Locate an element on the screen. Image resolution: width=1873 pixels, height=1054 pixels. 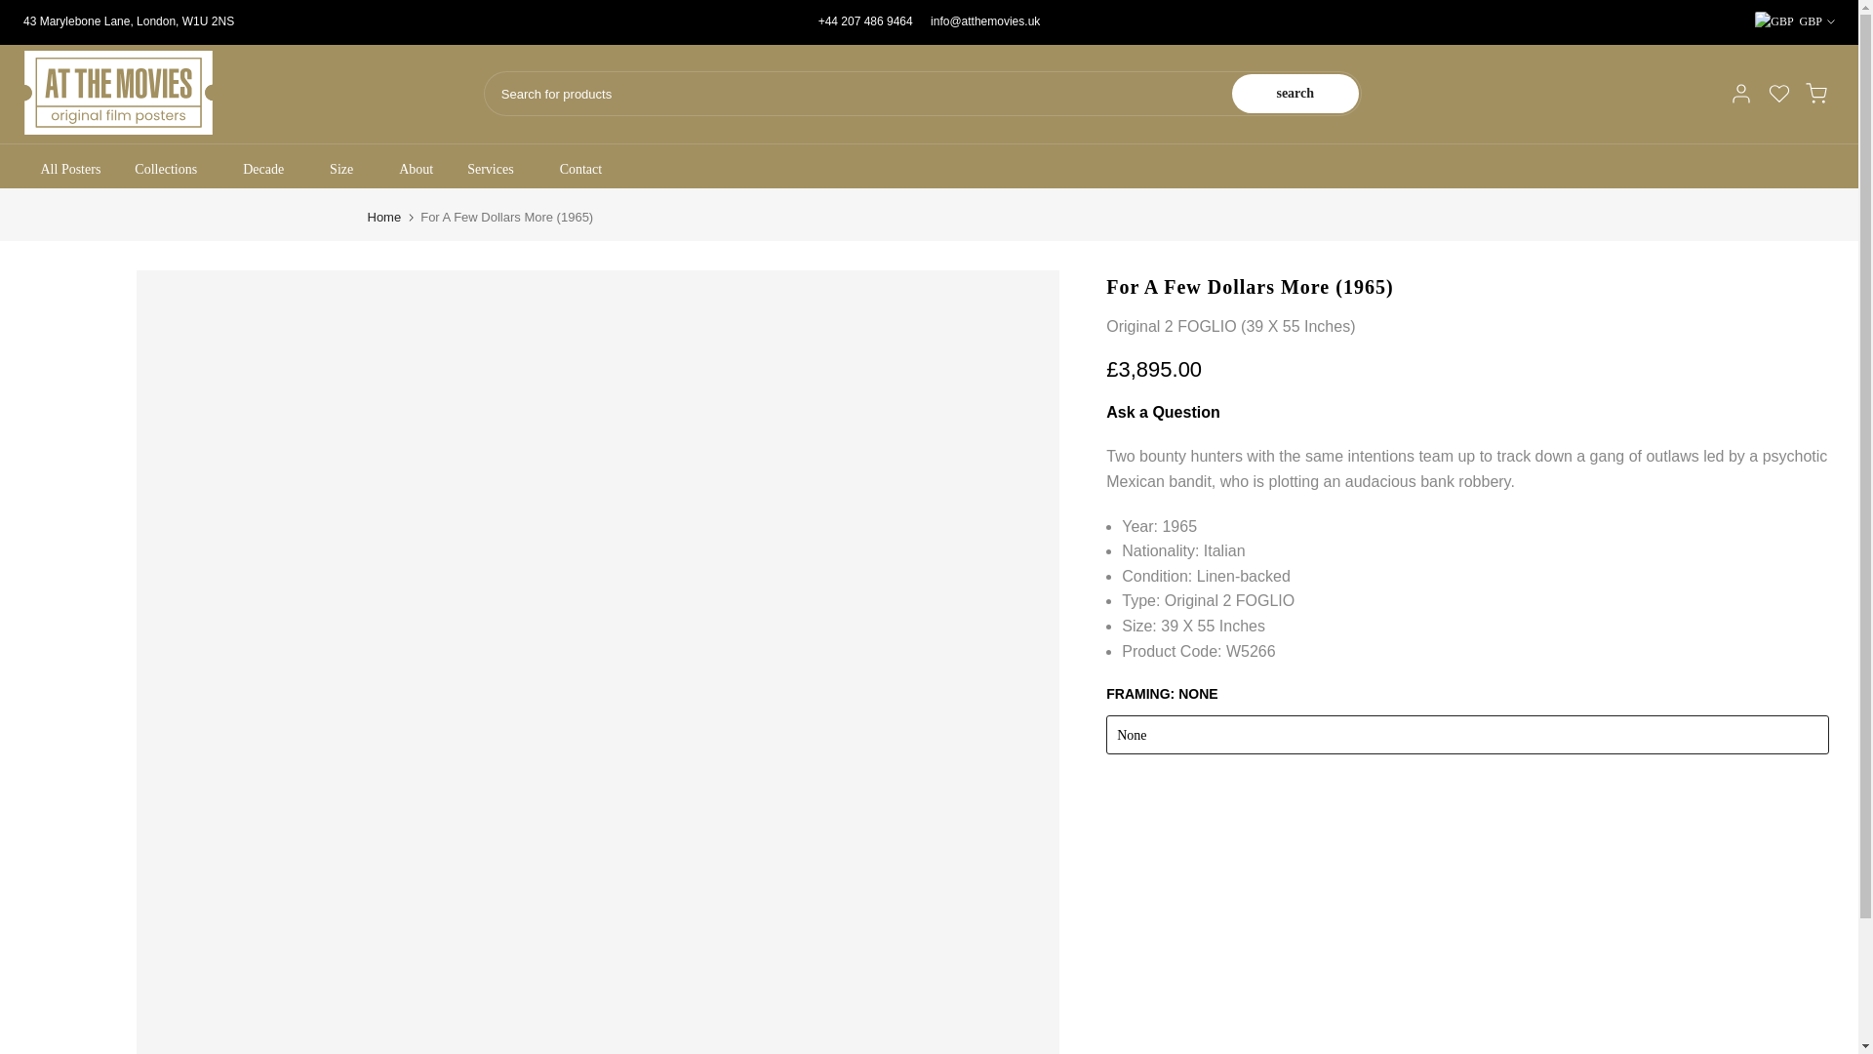
GBP is located at coordinates (1795, 21).